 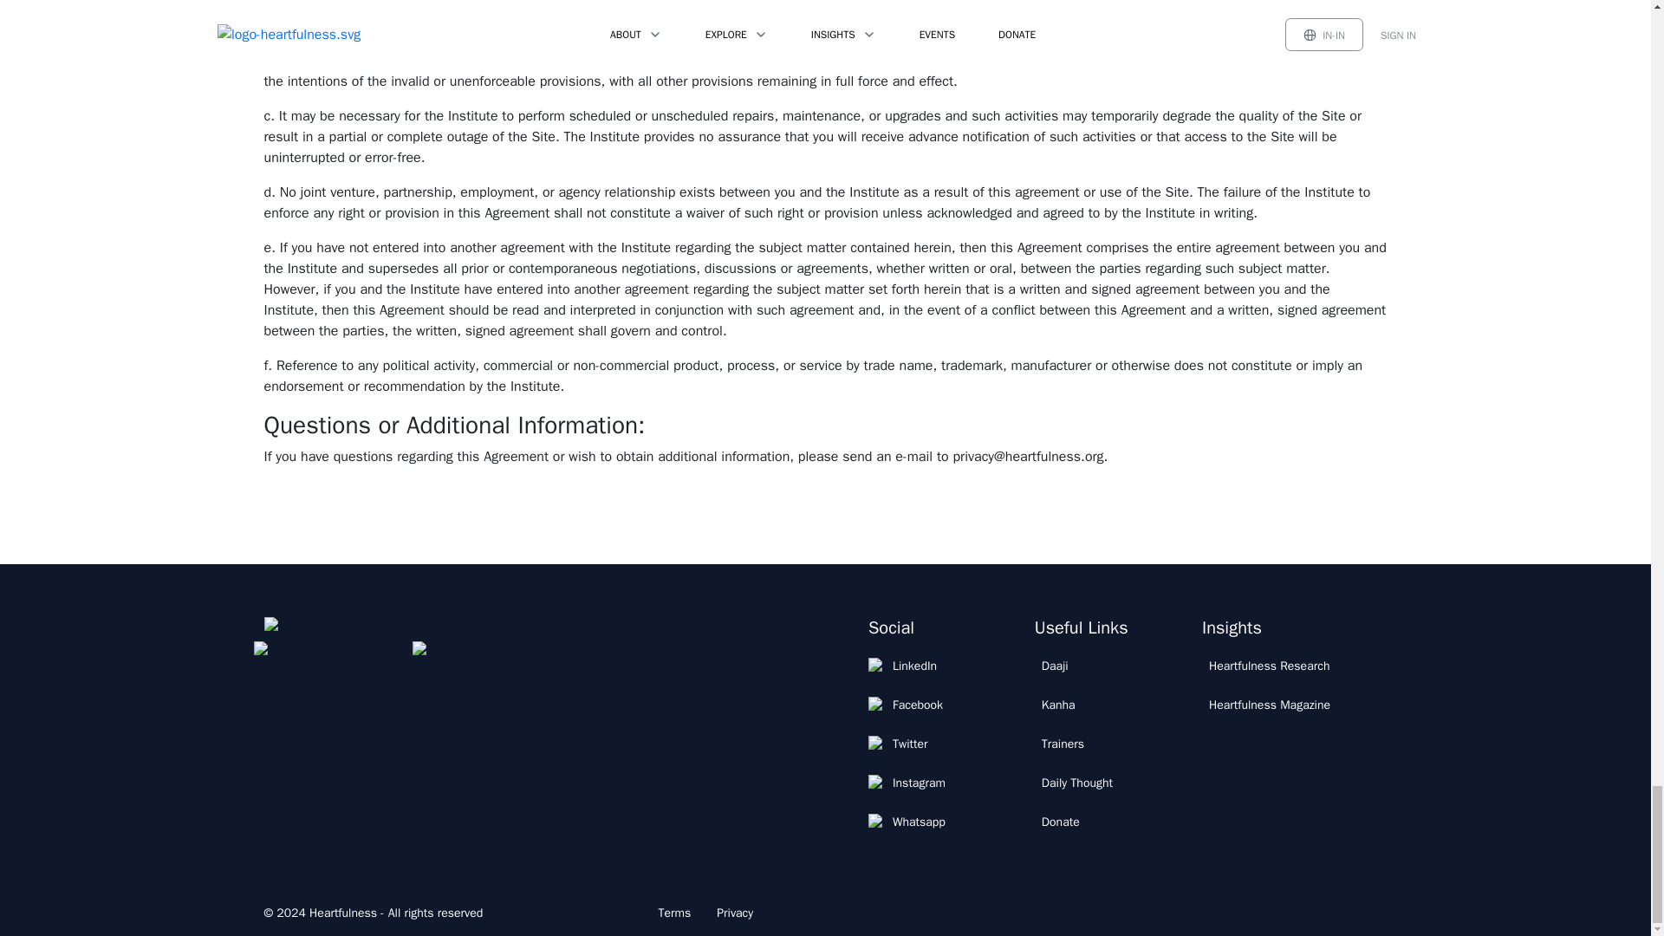 What do you see at coordinates (1077, 744) in the screenshot?
I see `Trainers` at bounding box center [1077, 744].